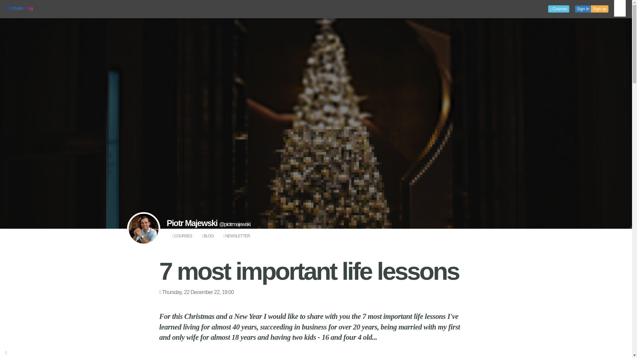  Describe the element at coordinates (182, 236) in the screenshot. I see `COURSES` at that location.